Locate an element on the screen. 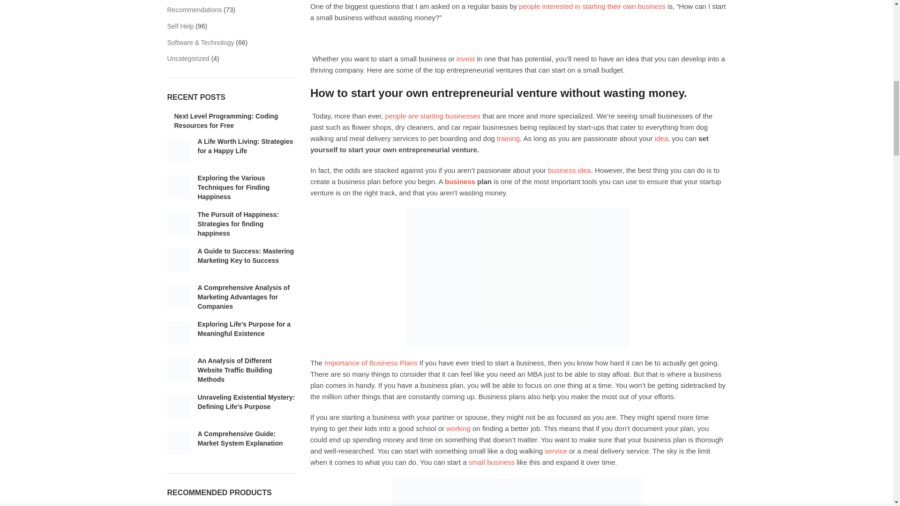 Image resolution: width=900 pixels, height=506 pixels. idea is located at coordinates (661, 138).